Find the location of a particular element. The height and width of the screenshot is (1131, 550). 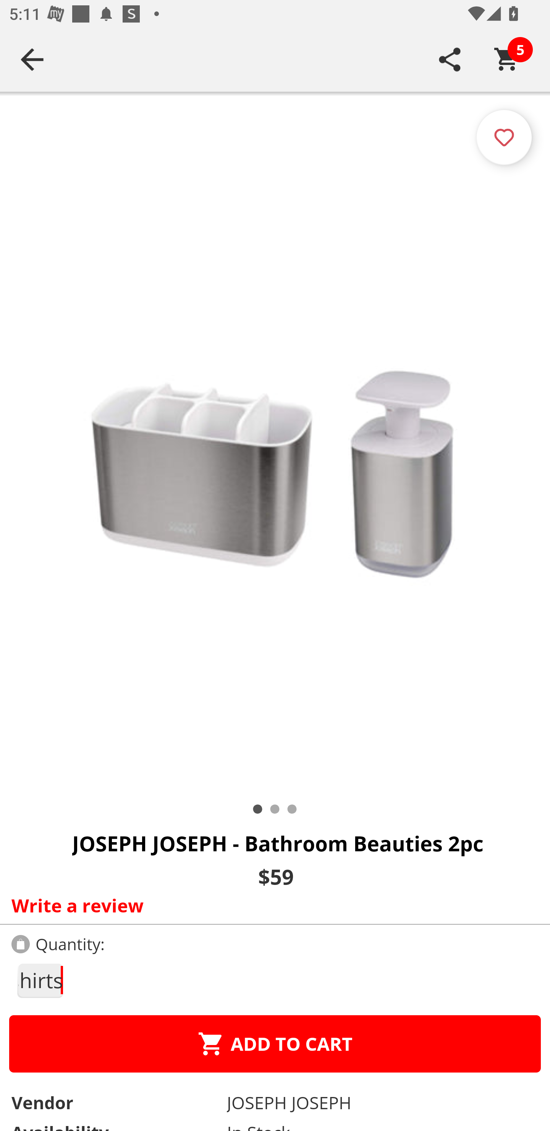

Write a review is located at coordinates (272, 905).